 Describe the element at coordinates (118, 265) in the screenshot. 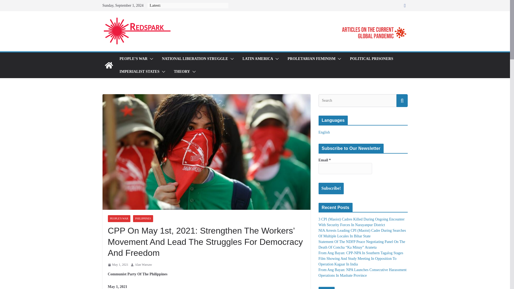

I see `10:02 pm` at that location.